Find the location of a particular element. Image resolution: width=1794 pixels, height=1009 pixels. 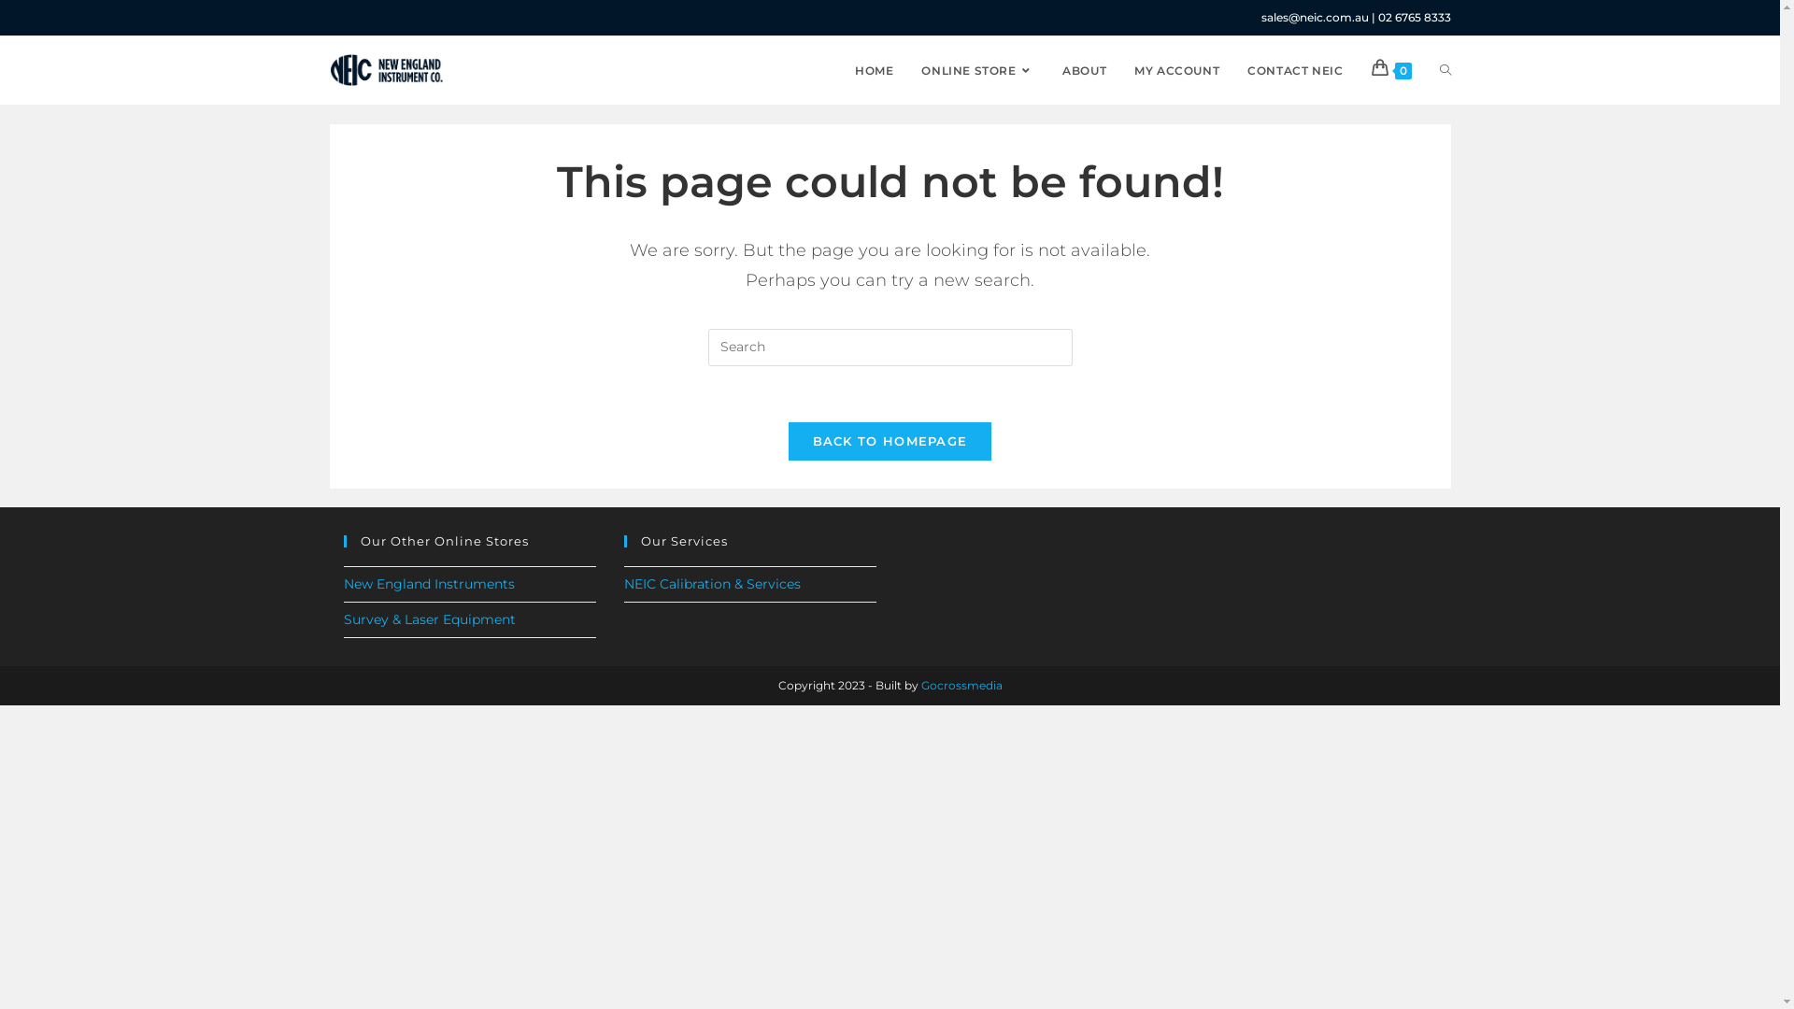

sales@neic.com.au is located at coordinates (1316, 17).